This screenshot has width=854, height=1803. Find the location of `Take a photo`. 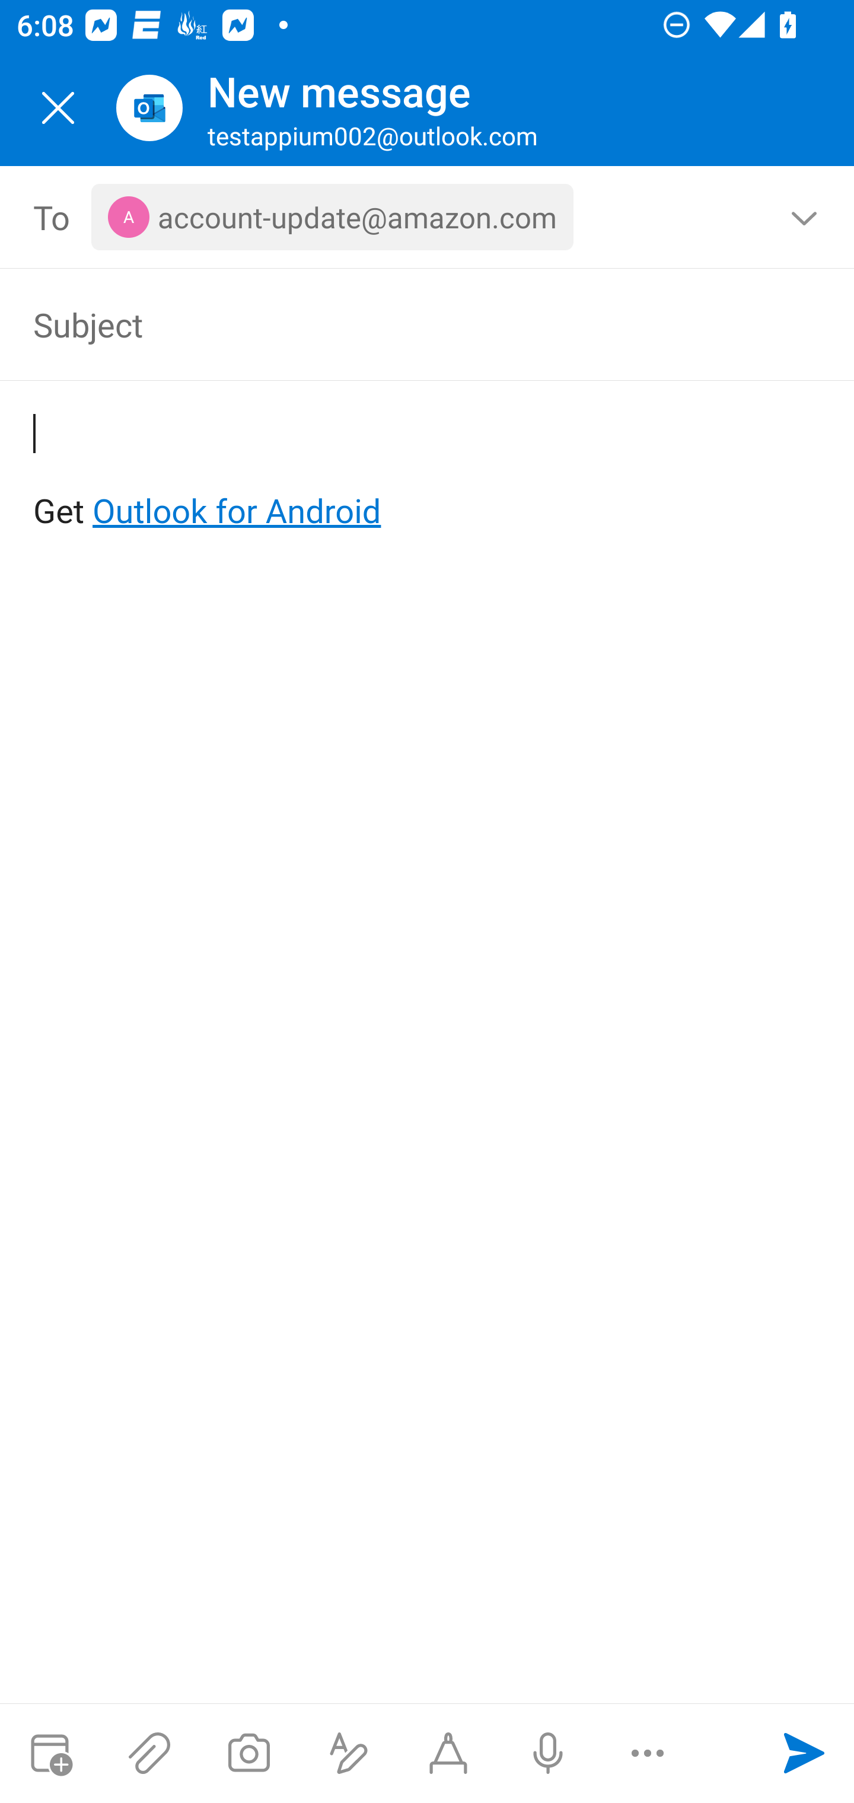

Take a photo is located at coordinates (248, 1753).